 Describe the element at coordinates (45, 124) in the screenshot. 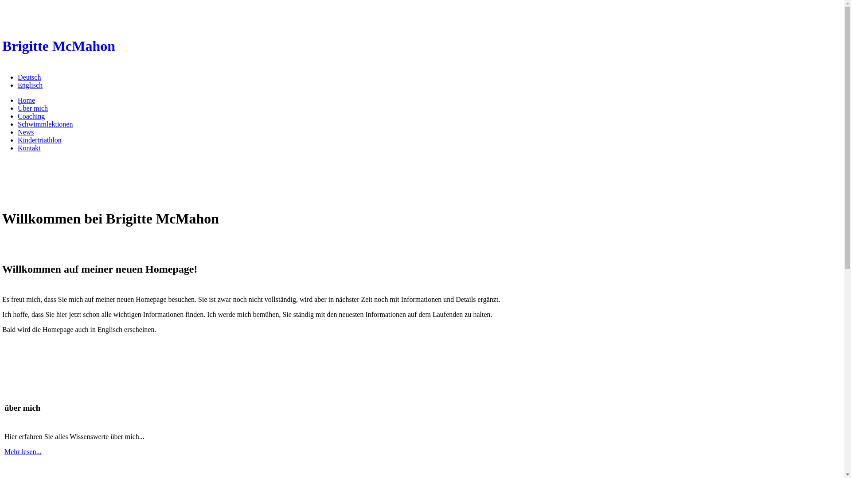

I see `Schwimmlektionen` at that location.